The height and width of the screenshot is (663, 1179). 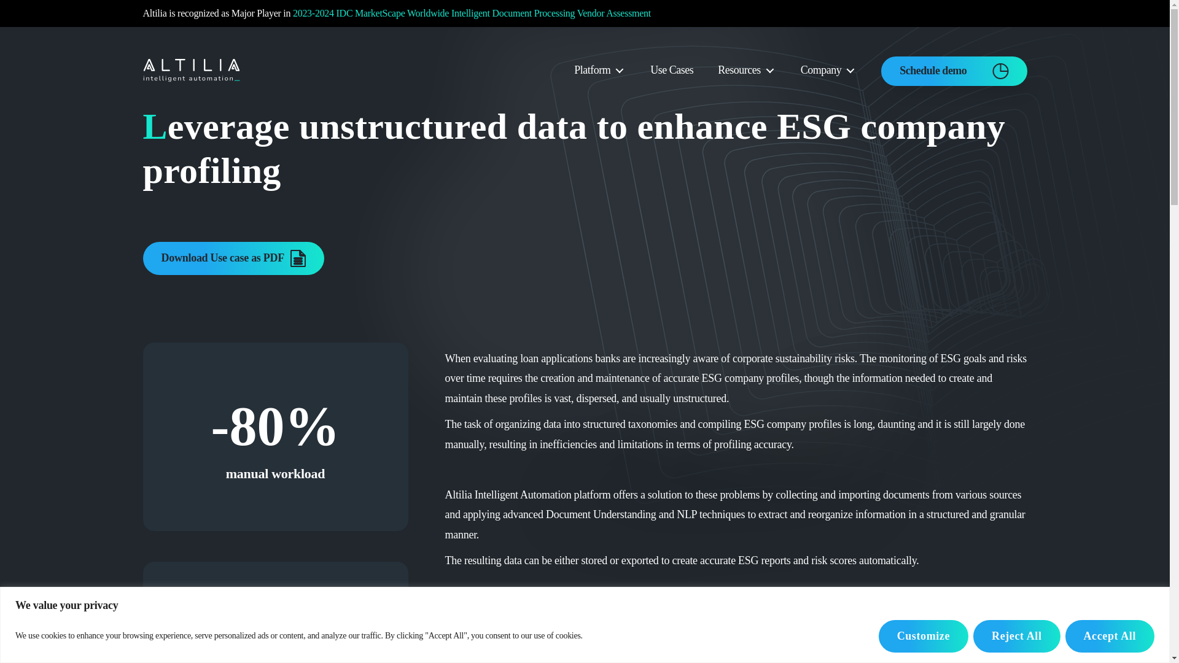 I want to click on Reject All, so click(x=1017, y=636).